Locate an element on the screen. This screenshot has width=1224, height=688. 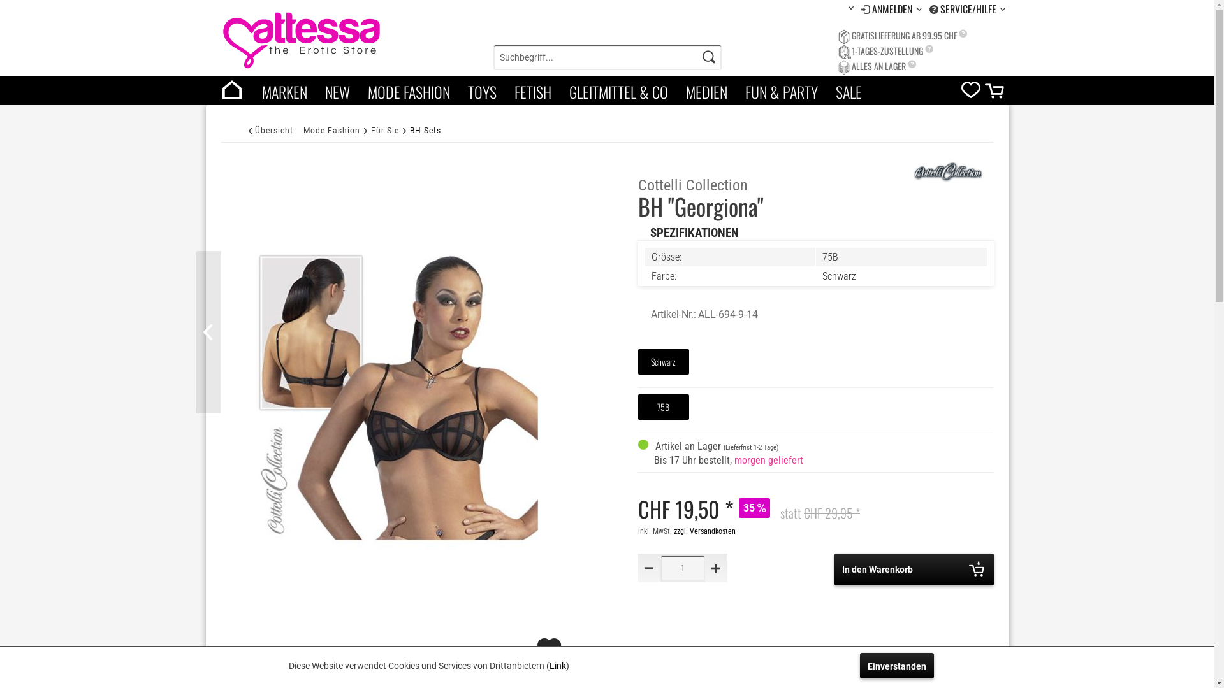
BH Set "Mina" is located at coordinates (208, 333).